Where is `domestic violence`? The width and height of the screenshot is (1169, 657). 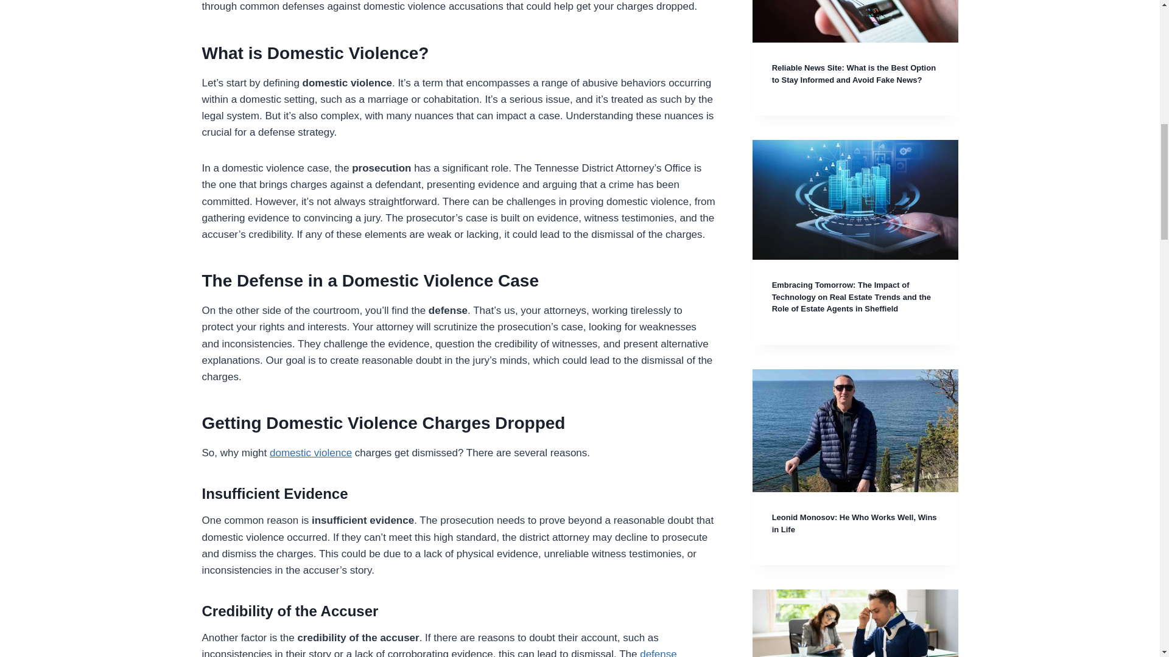
domestic violence is located at coordinates (311, 453).